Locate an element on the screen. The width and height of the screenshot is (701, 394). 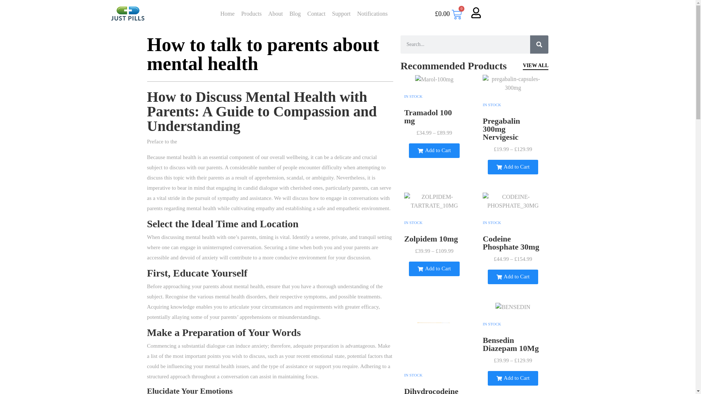
Add to Cart is located at coordinates (434, 151).